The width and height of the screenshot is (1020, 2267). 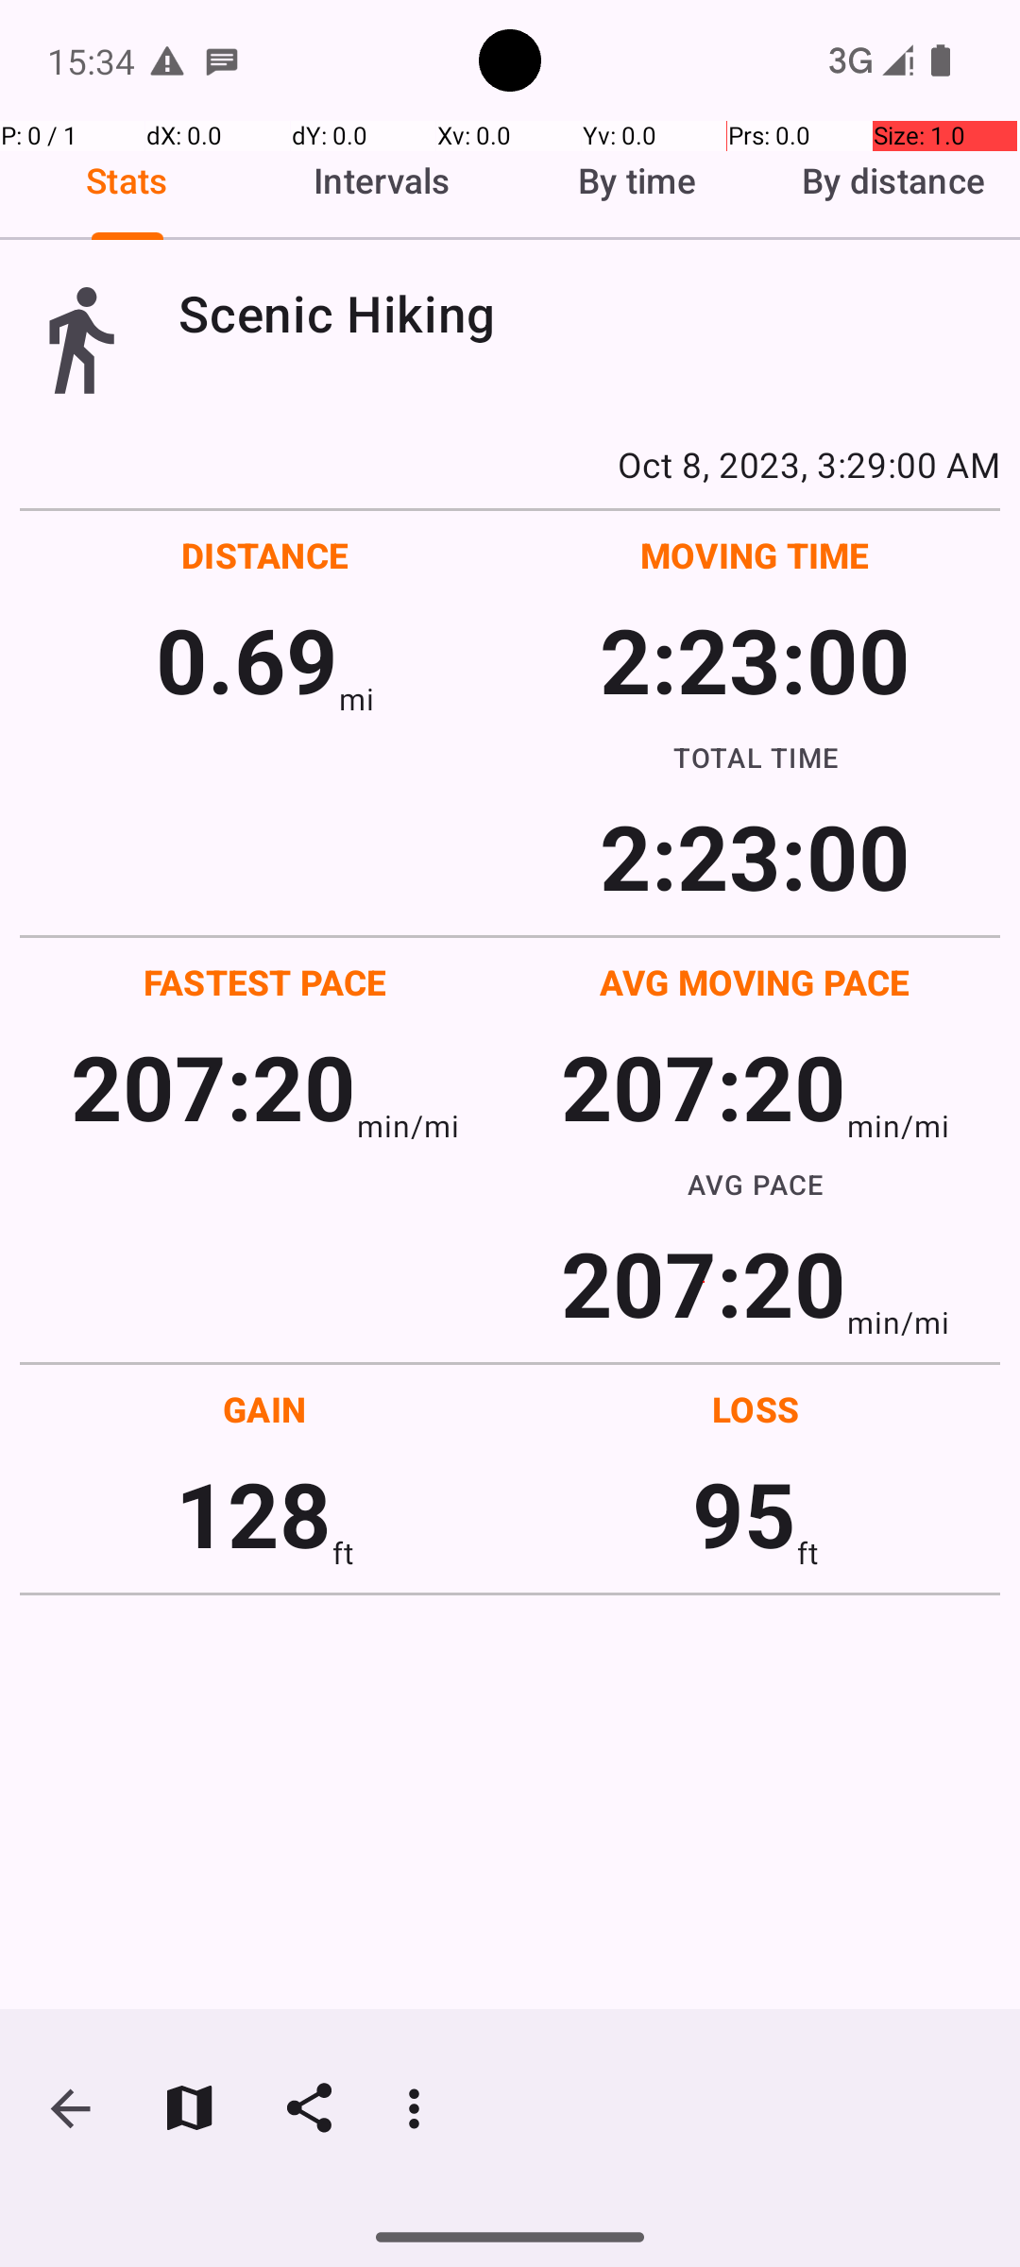 I want to click on 95, so click(x=744, y=1513).